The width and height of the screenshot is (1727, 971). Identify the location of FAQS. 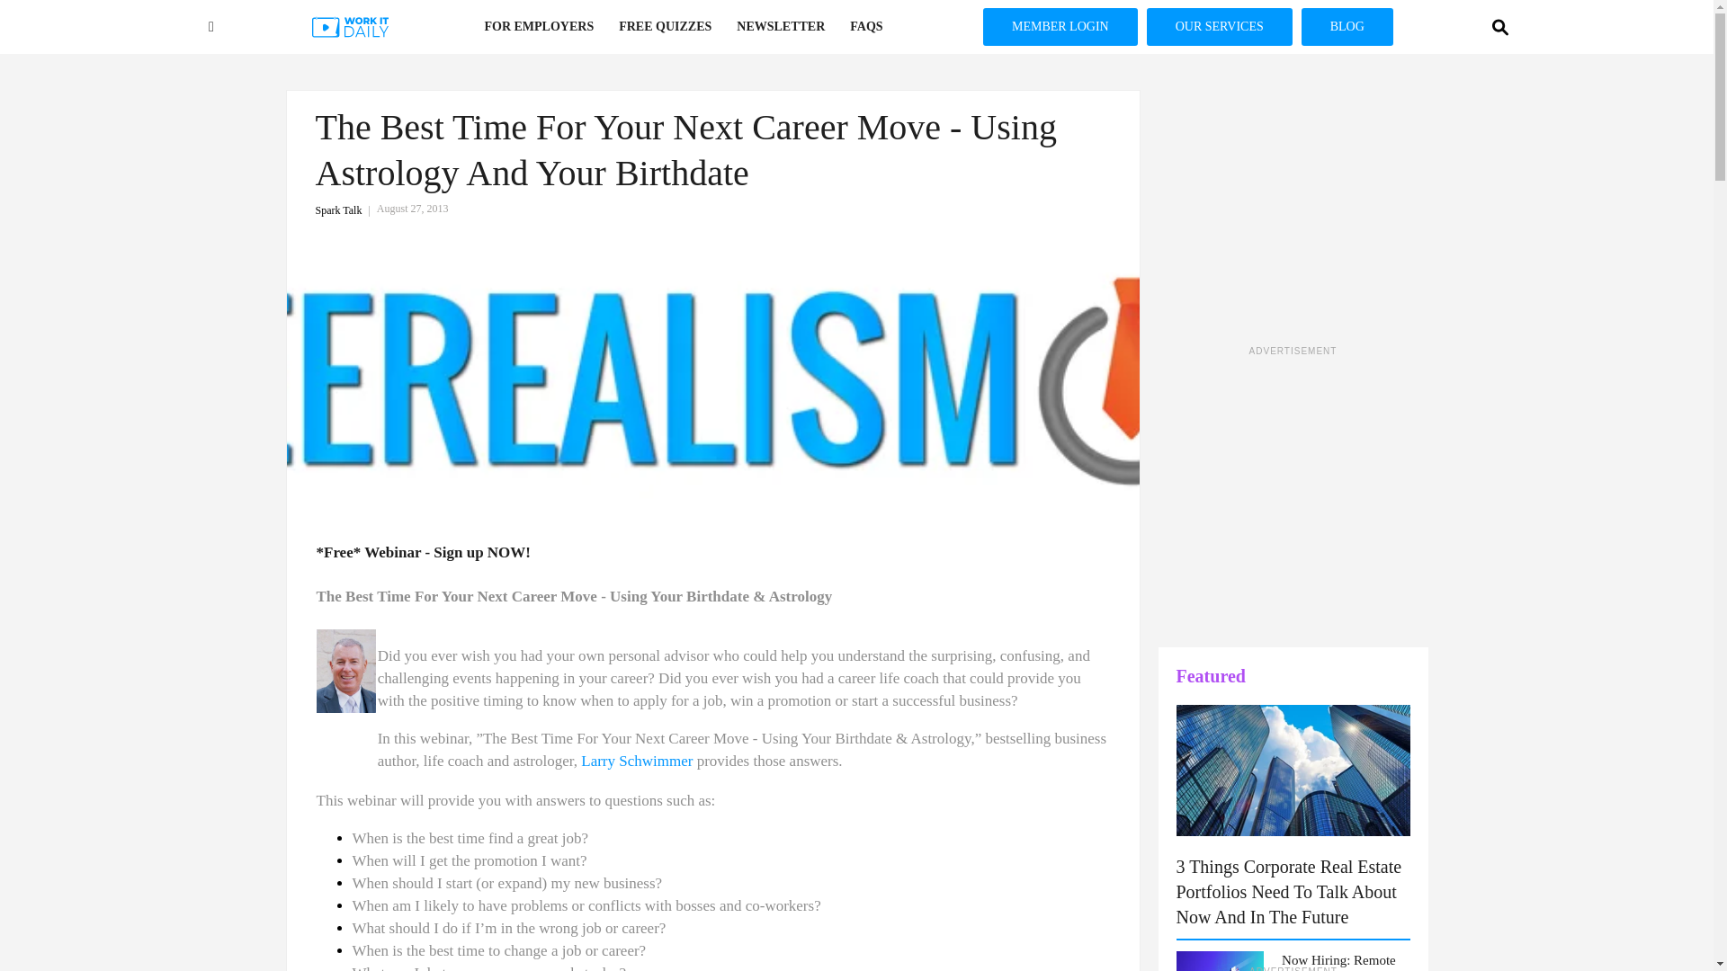
(865, 27).